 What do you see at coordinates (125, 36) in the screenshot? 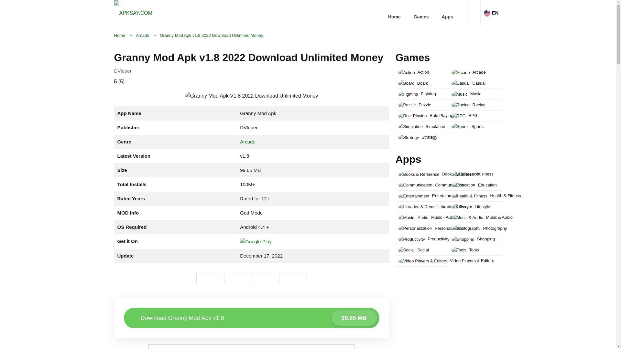
I see `Home` at bounding box center [125, 36].